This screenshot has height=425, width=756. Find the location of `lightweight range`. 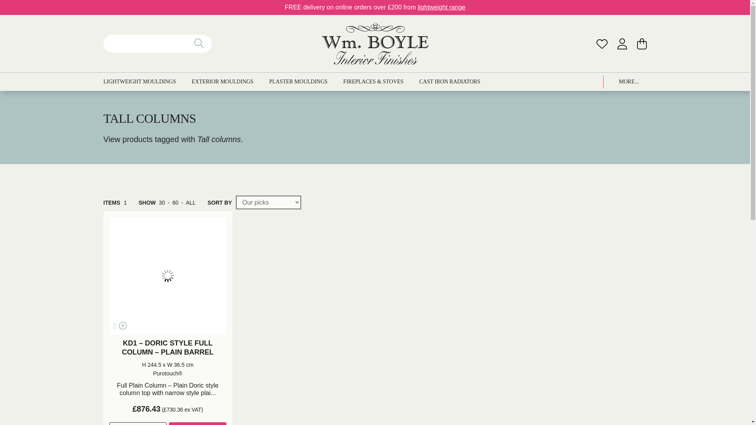

lightweight range is located at coordinates (442, 7).